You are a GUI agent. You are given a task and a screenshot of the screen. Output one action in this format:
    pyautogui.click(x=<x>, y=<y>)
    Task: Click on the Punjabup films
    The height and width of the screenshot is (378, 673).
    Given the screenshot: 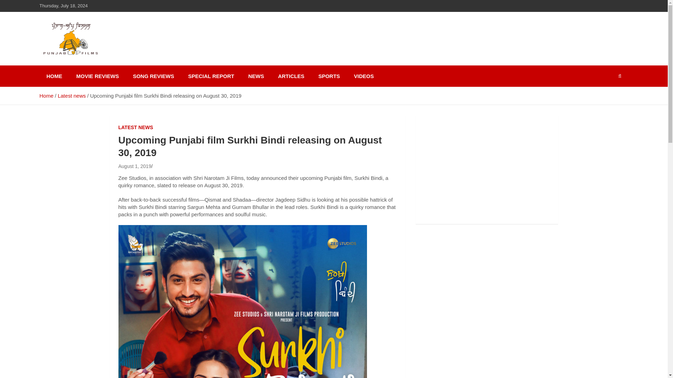 What is the action you would take?
    pyautogui.click(x=89, y=64)
    